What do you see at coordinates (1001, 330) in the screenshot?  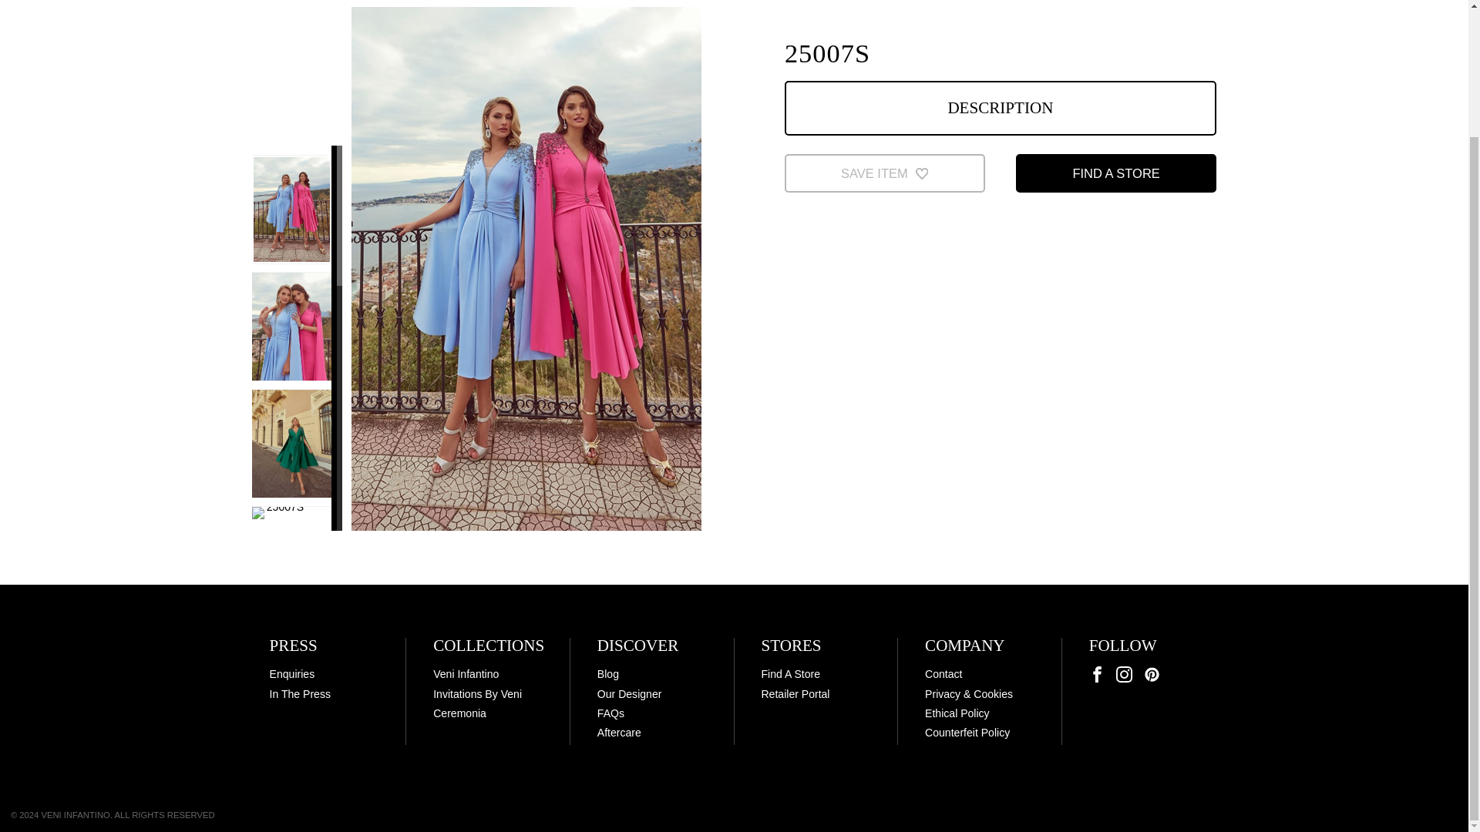 I see `YouTube video player` at bounding box center [1001, 330].